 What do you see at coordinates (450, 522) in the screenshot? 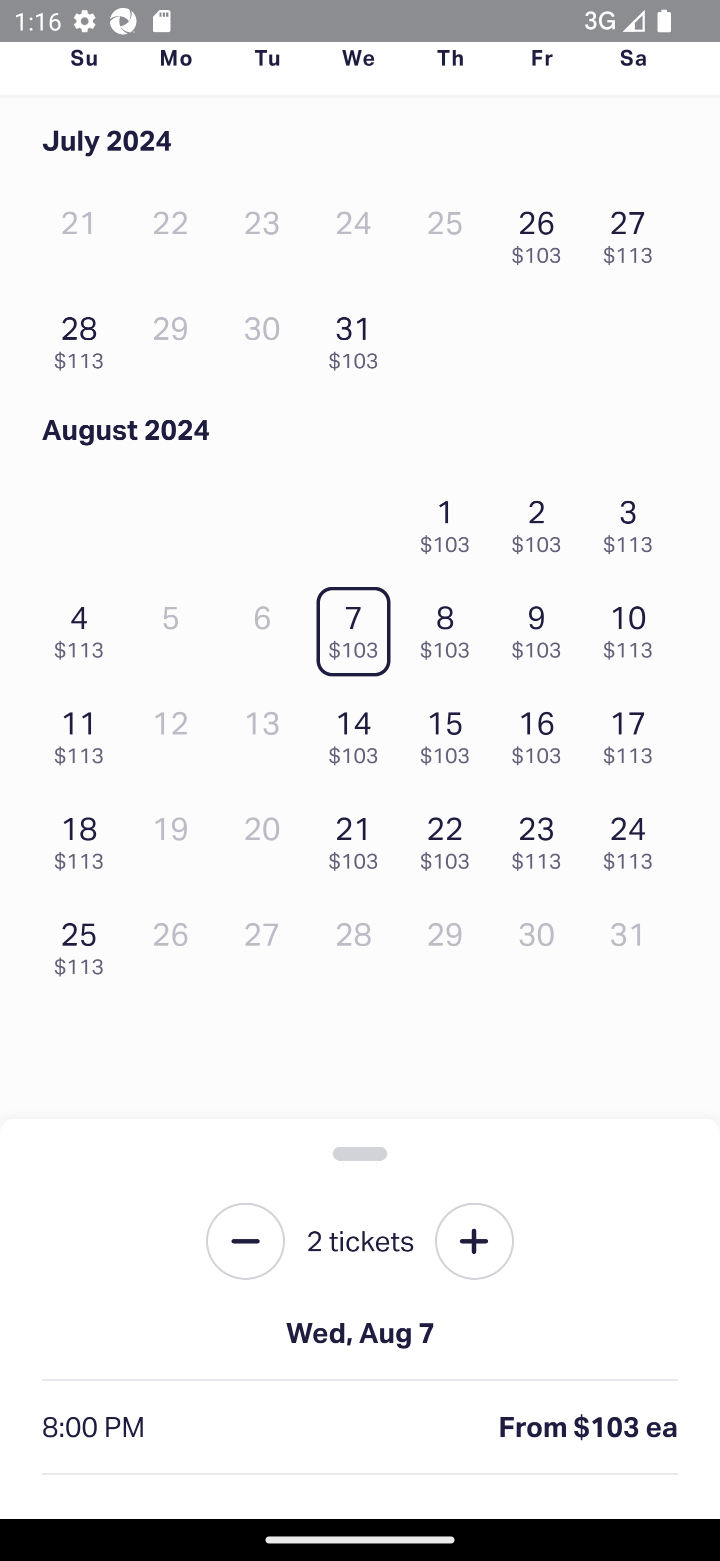
I see `1 $103` at bounding box center [450, 522].